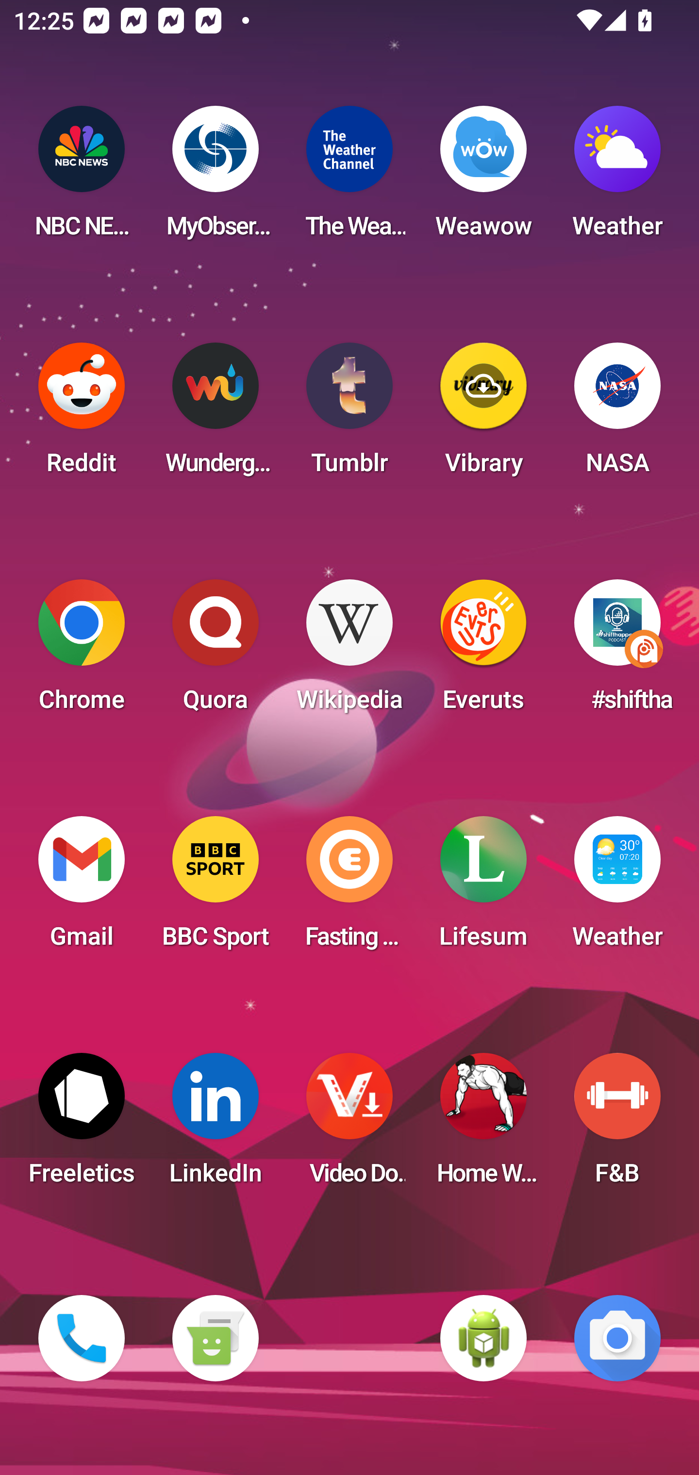 Image resolution: width=699 pixels, height=1475 pixels. I want to click on The Weather Channel, so click(349, 178).